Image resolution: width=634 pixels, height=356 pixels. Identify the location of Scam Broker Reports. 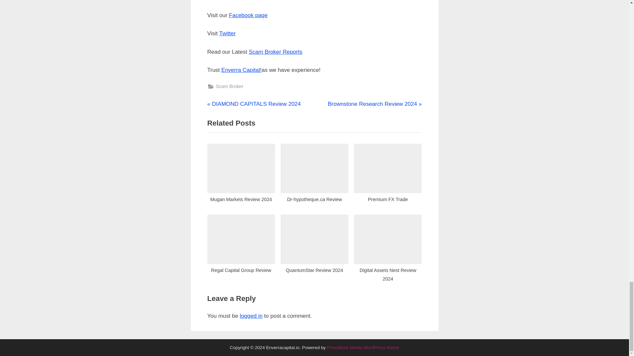
(275, 52).